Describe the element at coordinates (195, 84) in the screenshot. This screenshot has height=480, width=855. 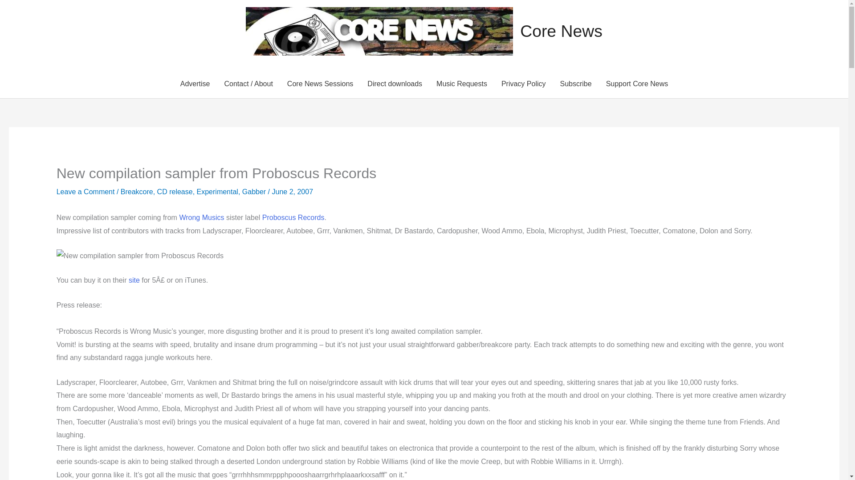
I see `Advertise` at that location.